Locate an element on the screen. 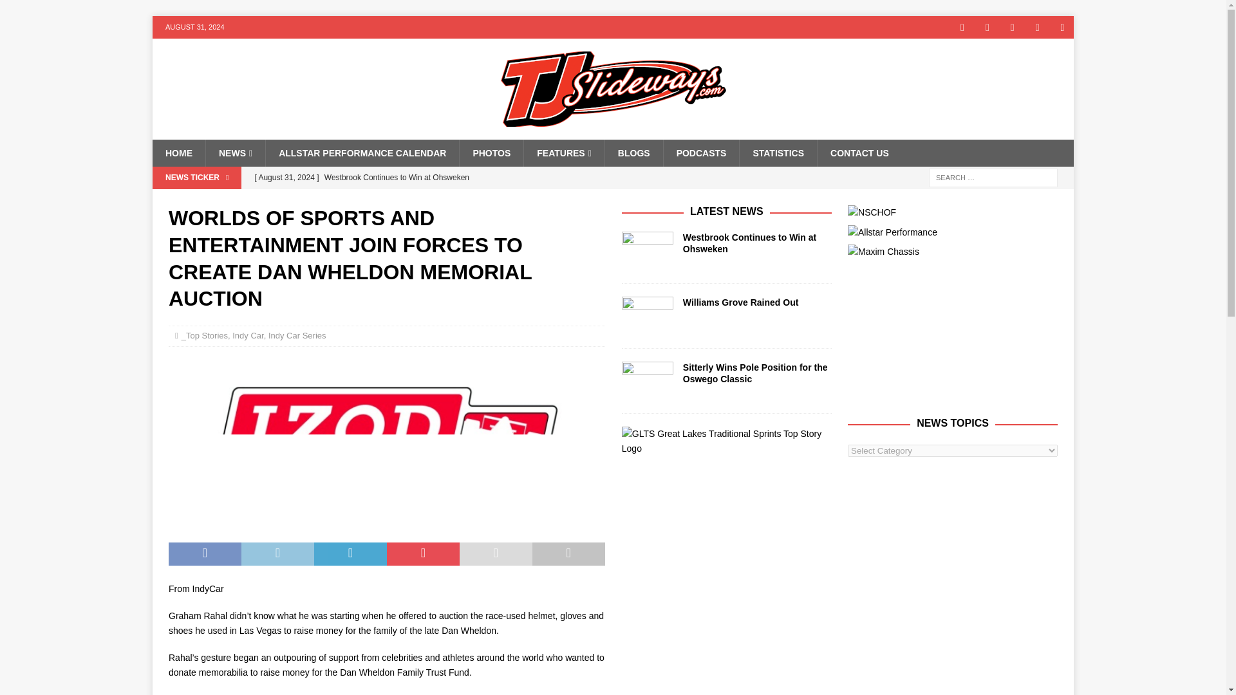 The height and width of the screenshot is (695, 1236). HOME is located at coordinates (178, 153).